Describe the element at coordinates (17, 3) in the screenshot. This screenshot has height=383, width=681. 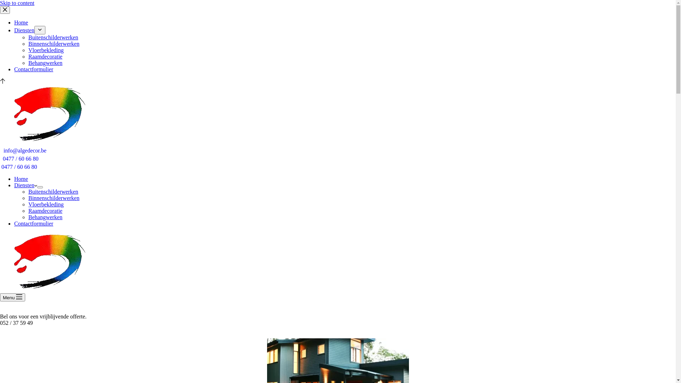
I see `Skip to content` at that location.